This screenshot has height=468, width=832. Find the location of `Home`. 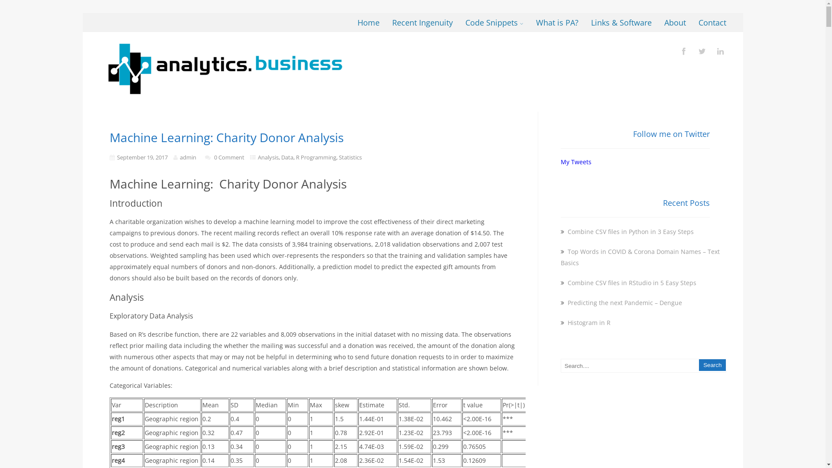

Home is located at coordinates (368, 23).